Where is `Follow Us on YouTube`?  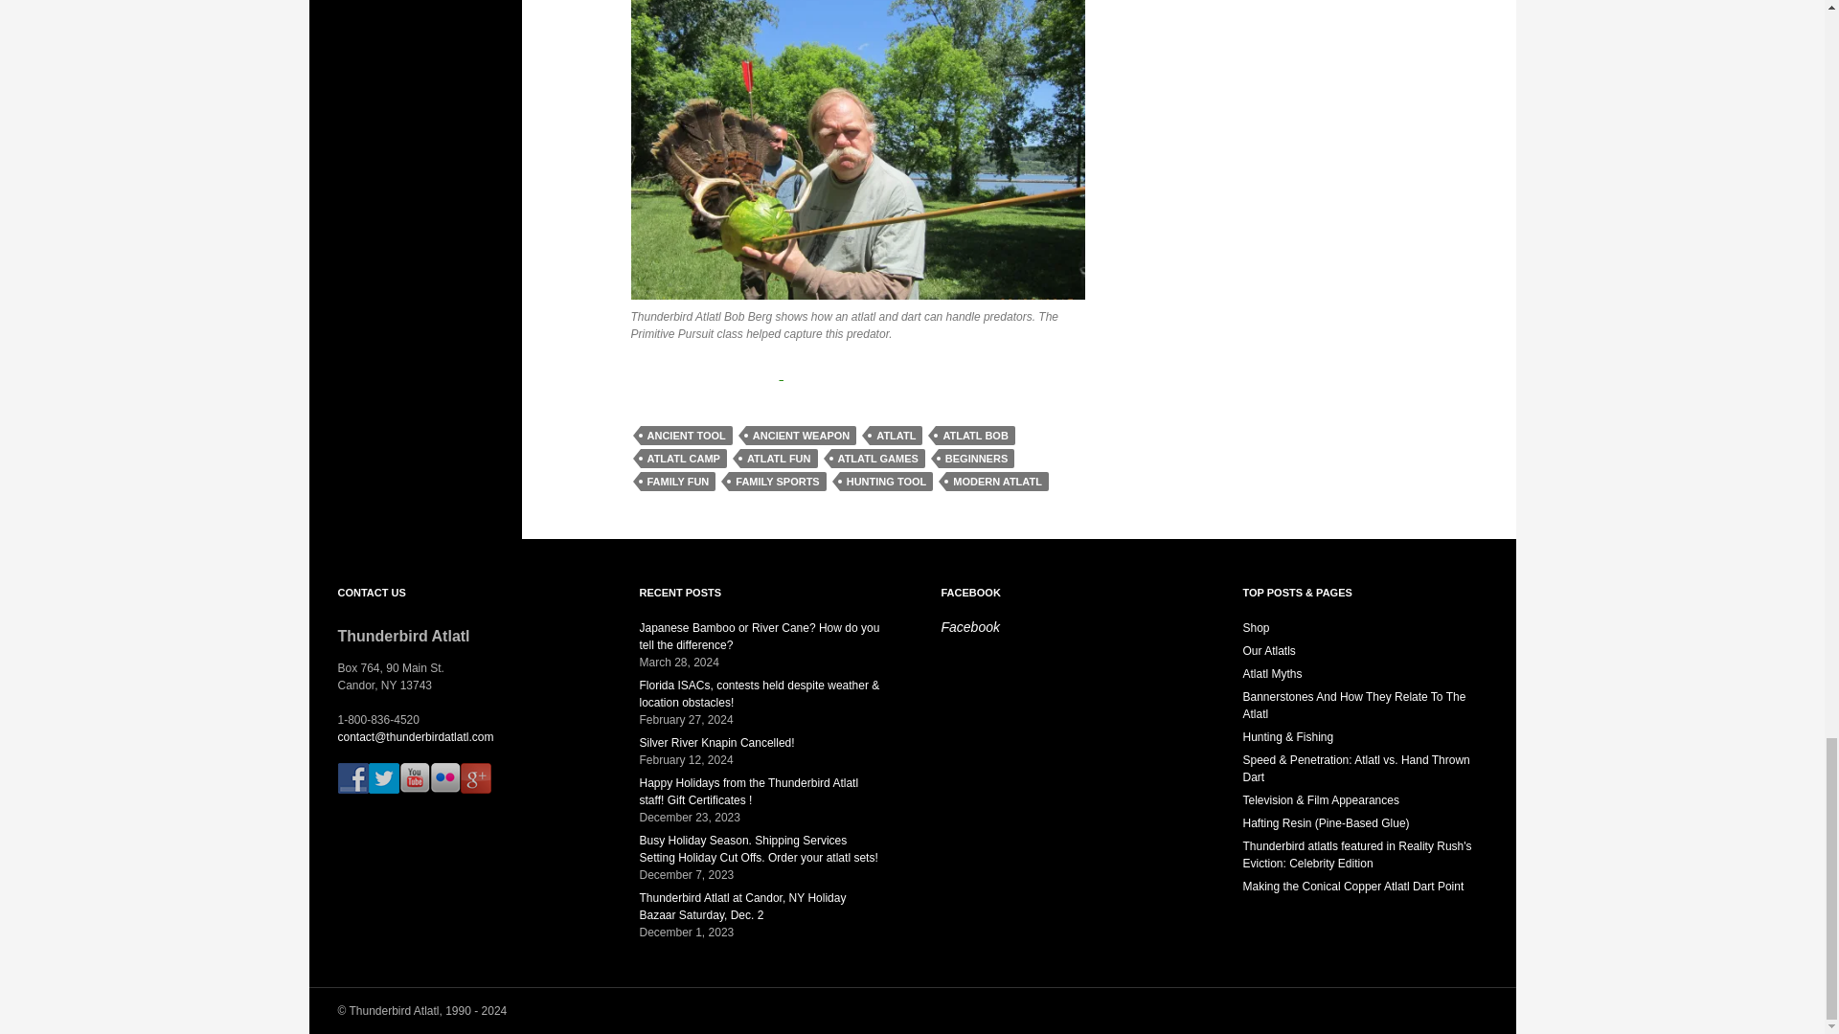 Follow Us on YouTube is located at coordinates (414, 778).